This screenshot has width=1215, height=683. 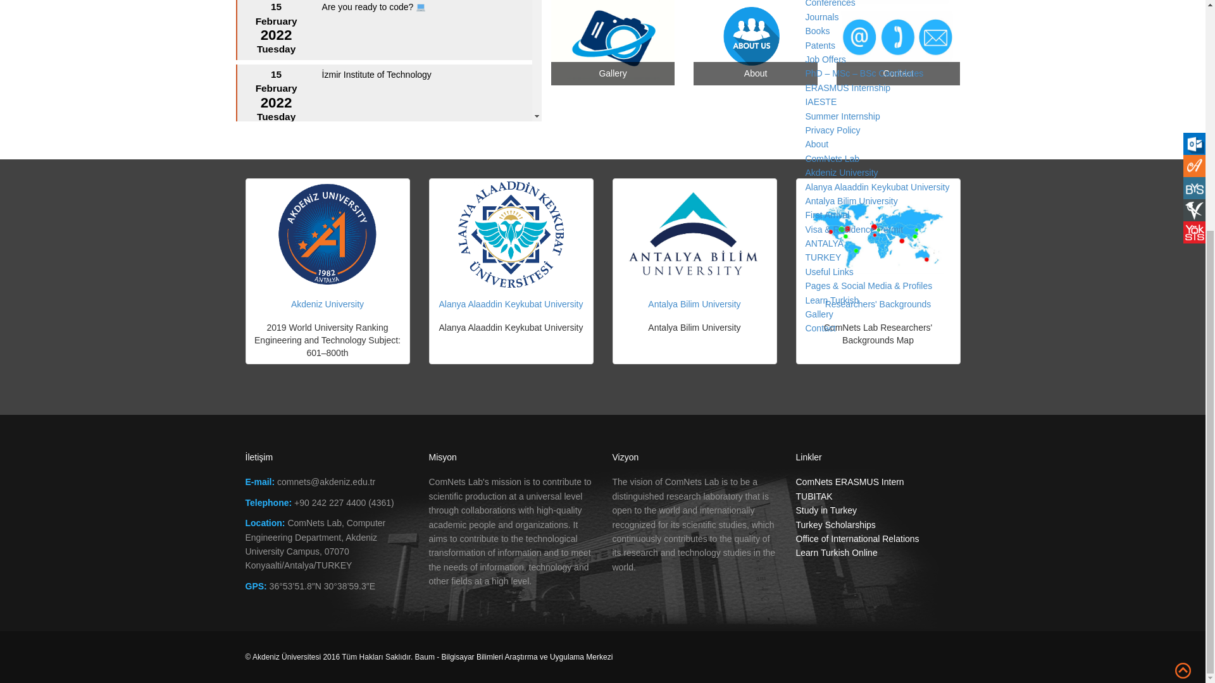 I want to click on Team, so click(x=815, y=18).